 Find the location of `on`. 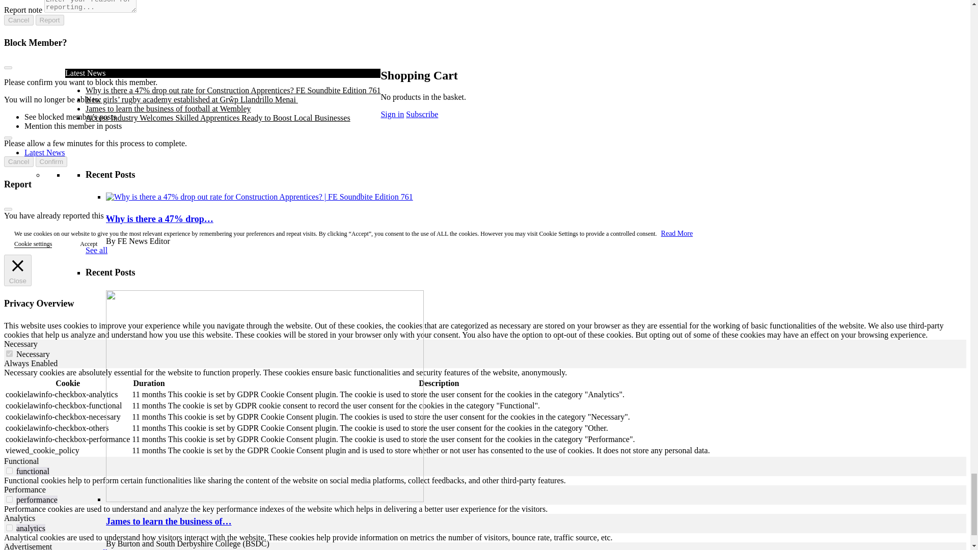

on is located at coordinates (9, 353).